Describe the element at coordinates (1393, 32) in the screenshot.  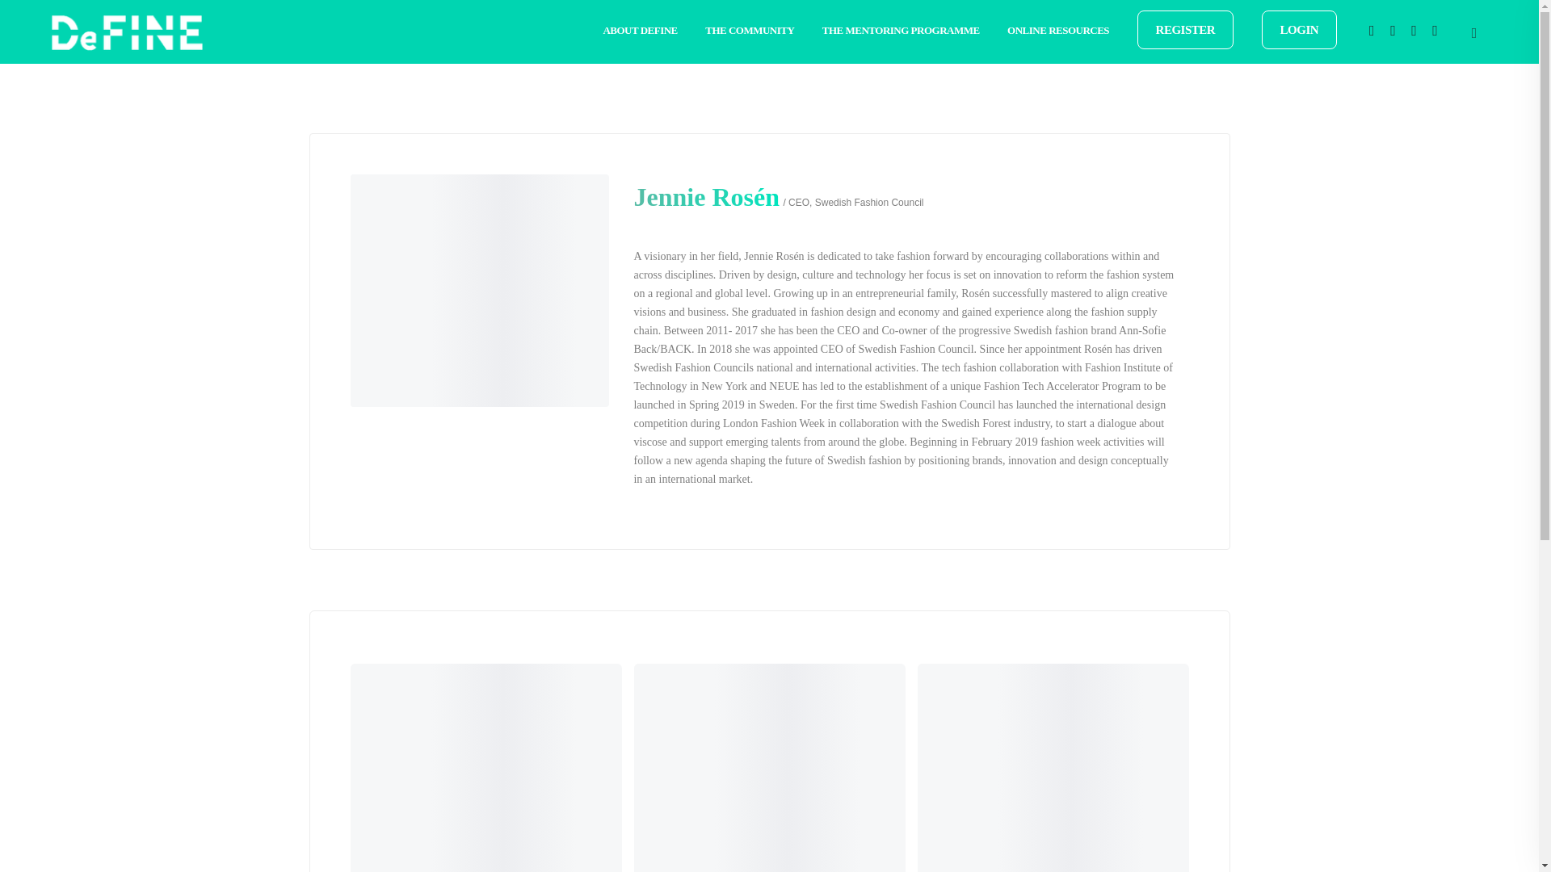
I see `twitter` at that location.